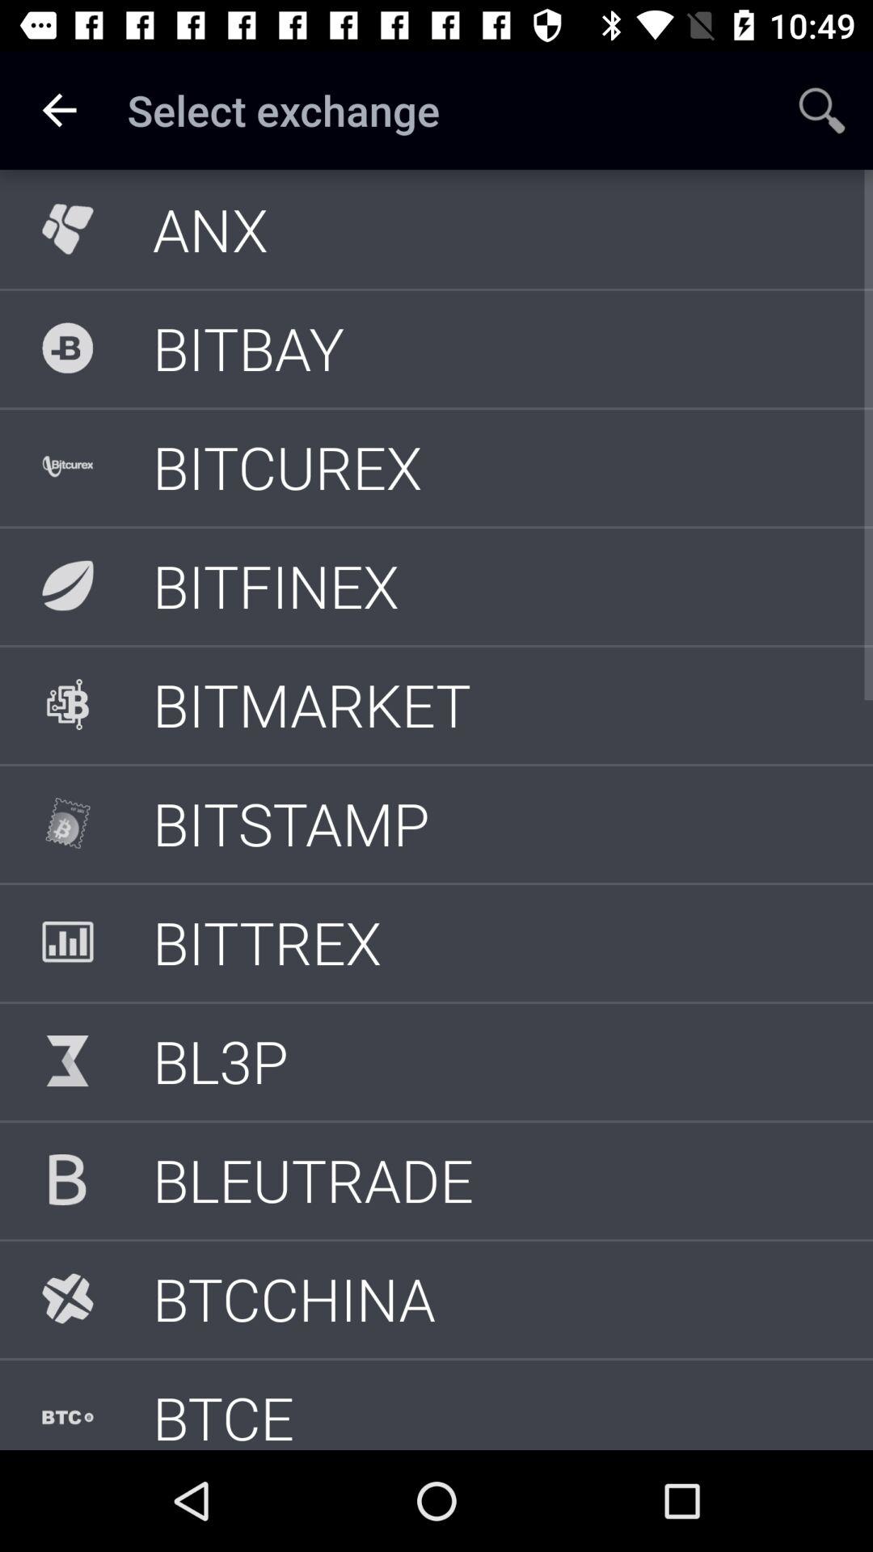 This screenshot has width=873, height=1552. I want to click on open icon to the left of select exchange, so click(59, 110).